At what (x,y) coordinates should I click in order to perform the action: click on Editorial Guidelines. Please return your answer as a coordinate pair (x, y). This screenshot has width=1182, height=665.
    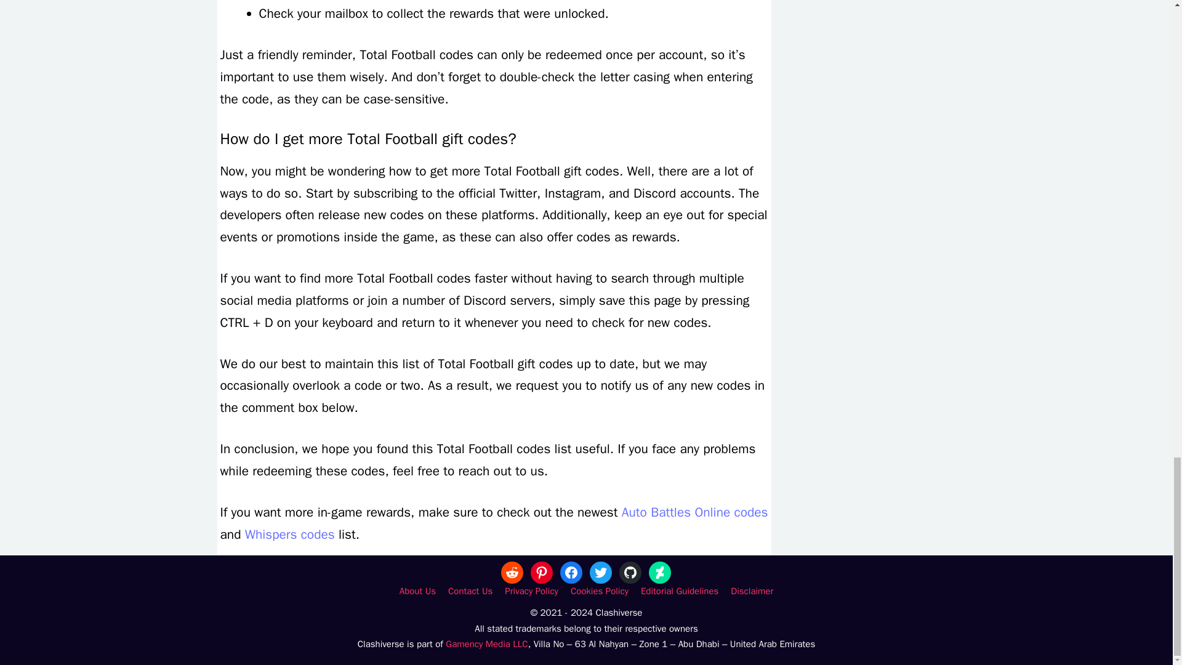
    Looking at the image, I should click on (680, 591).